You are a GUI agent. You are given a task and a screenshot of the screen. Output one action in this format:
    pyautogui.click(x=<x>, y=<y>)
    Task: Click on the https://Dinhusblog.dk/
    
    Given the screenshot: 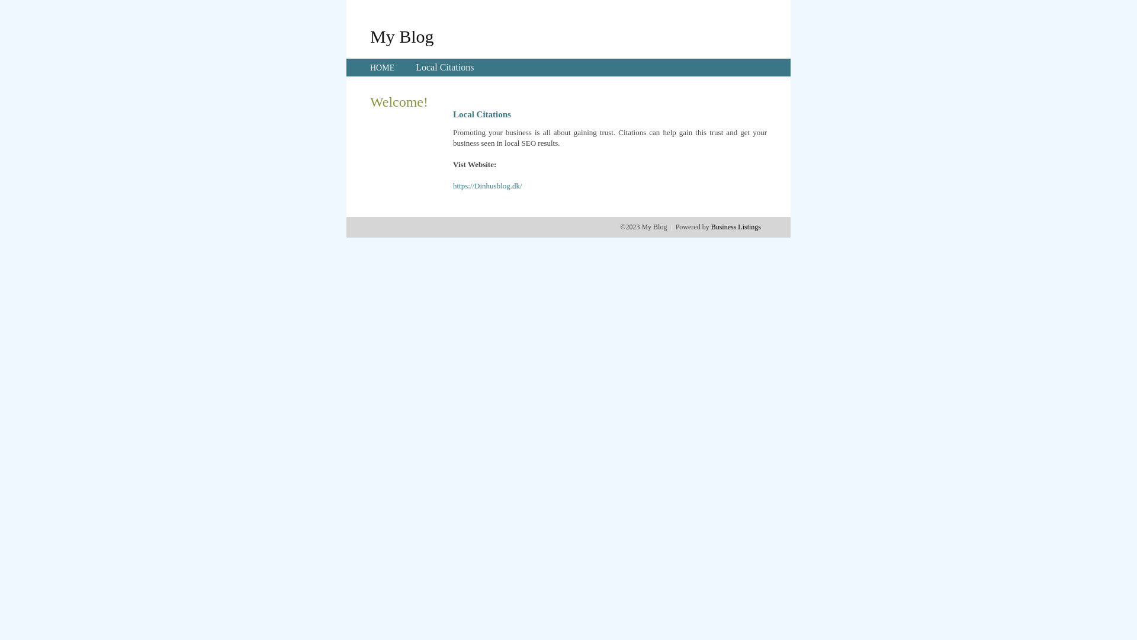 What is the action you would take?
    pyautogui.click(x=488, y=186)
    